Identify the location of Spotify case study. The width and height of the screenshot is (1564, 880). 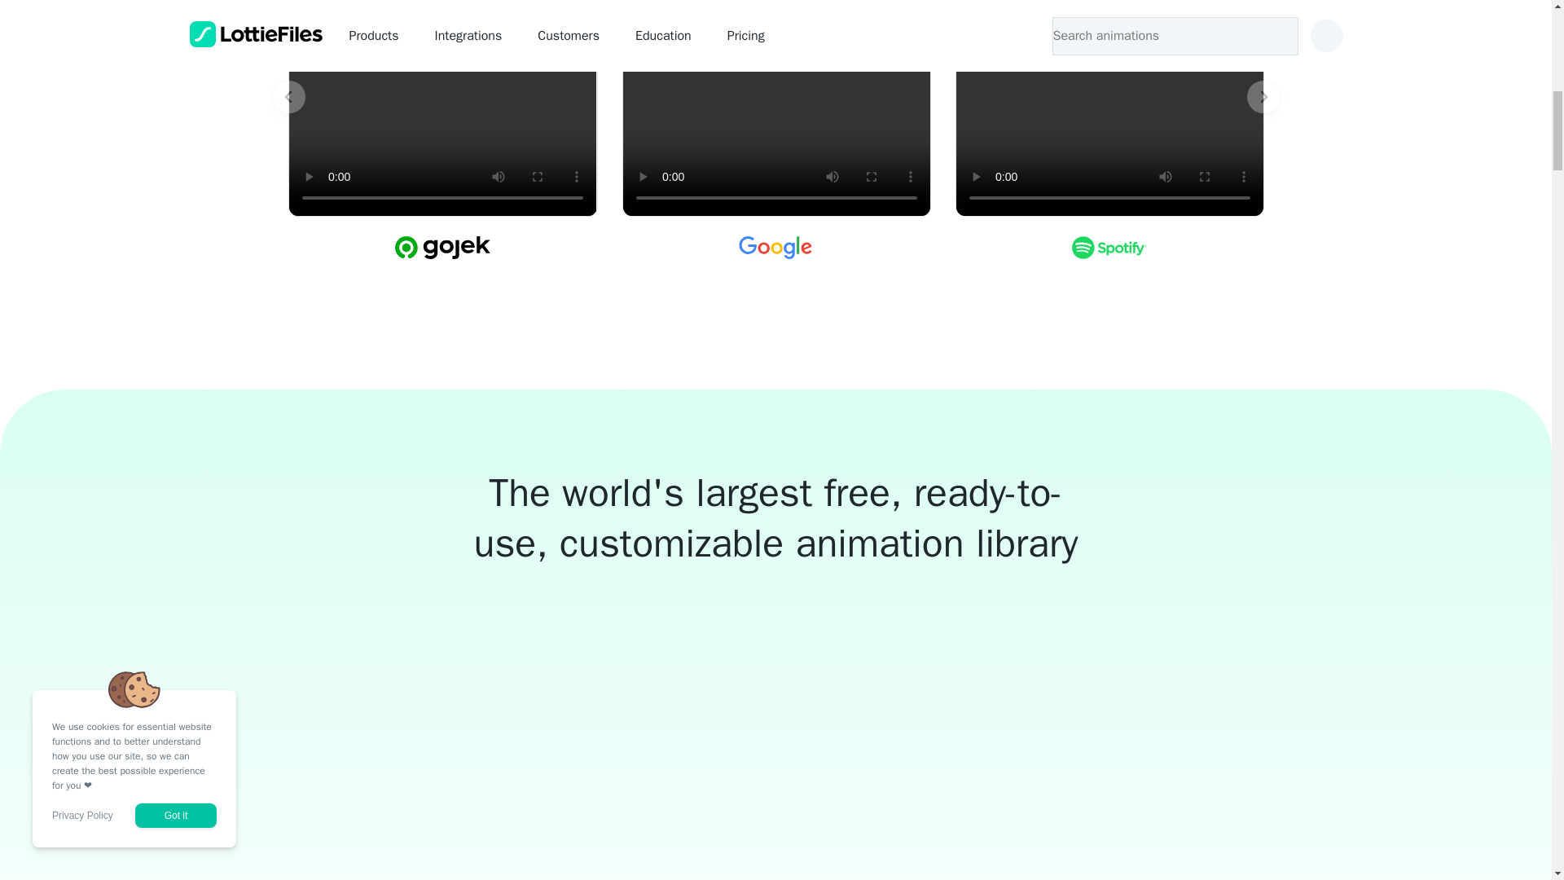
(1109, 108).